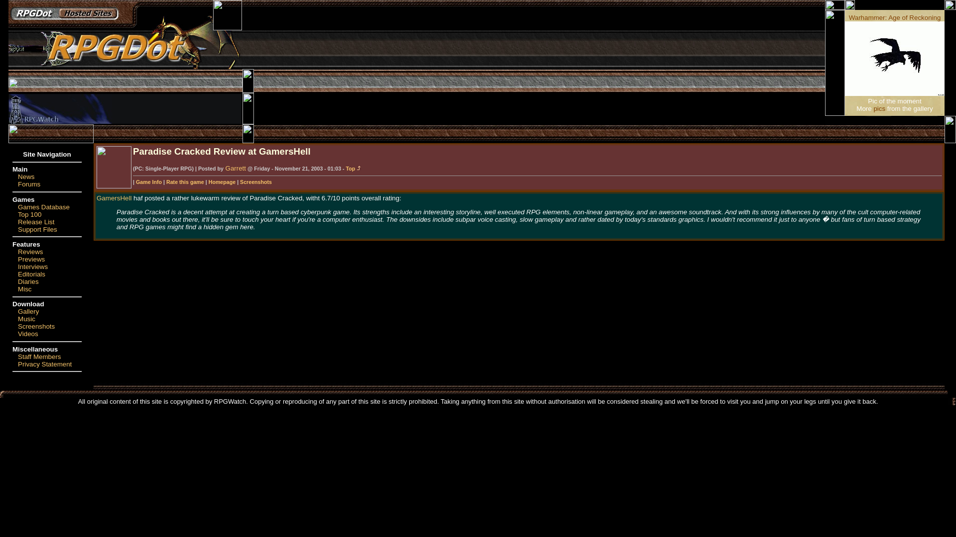  I want to click on Music, so click(27, 319).